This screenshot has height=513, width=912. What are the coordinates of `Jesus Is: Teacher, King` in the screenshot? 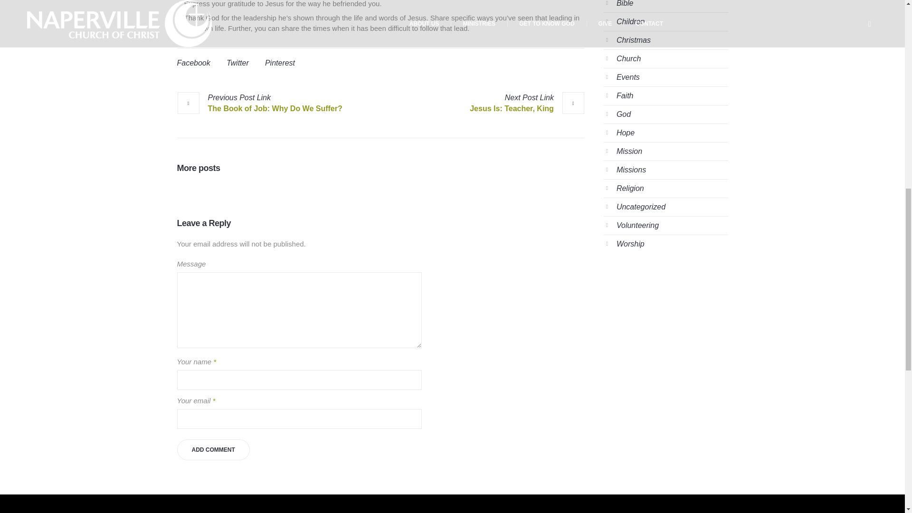 It's located at (527, 103).